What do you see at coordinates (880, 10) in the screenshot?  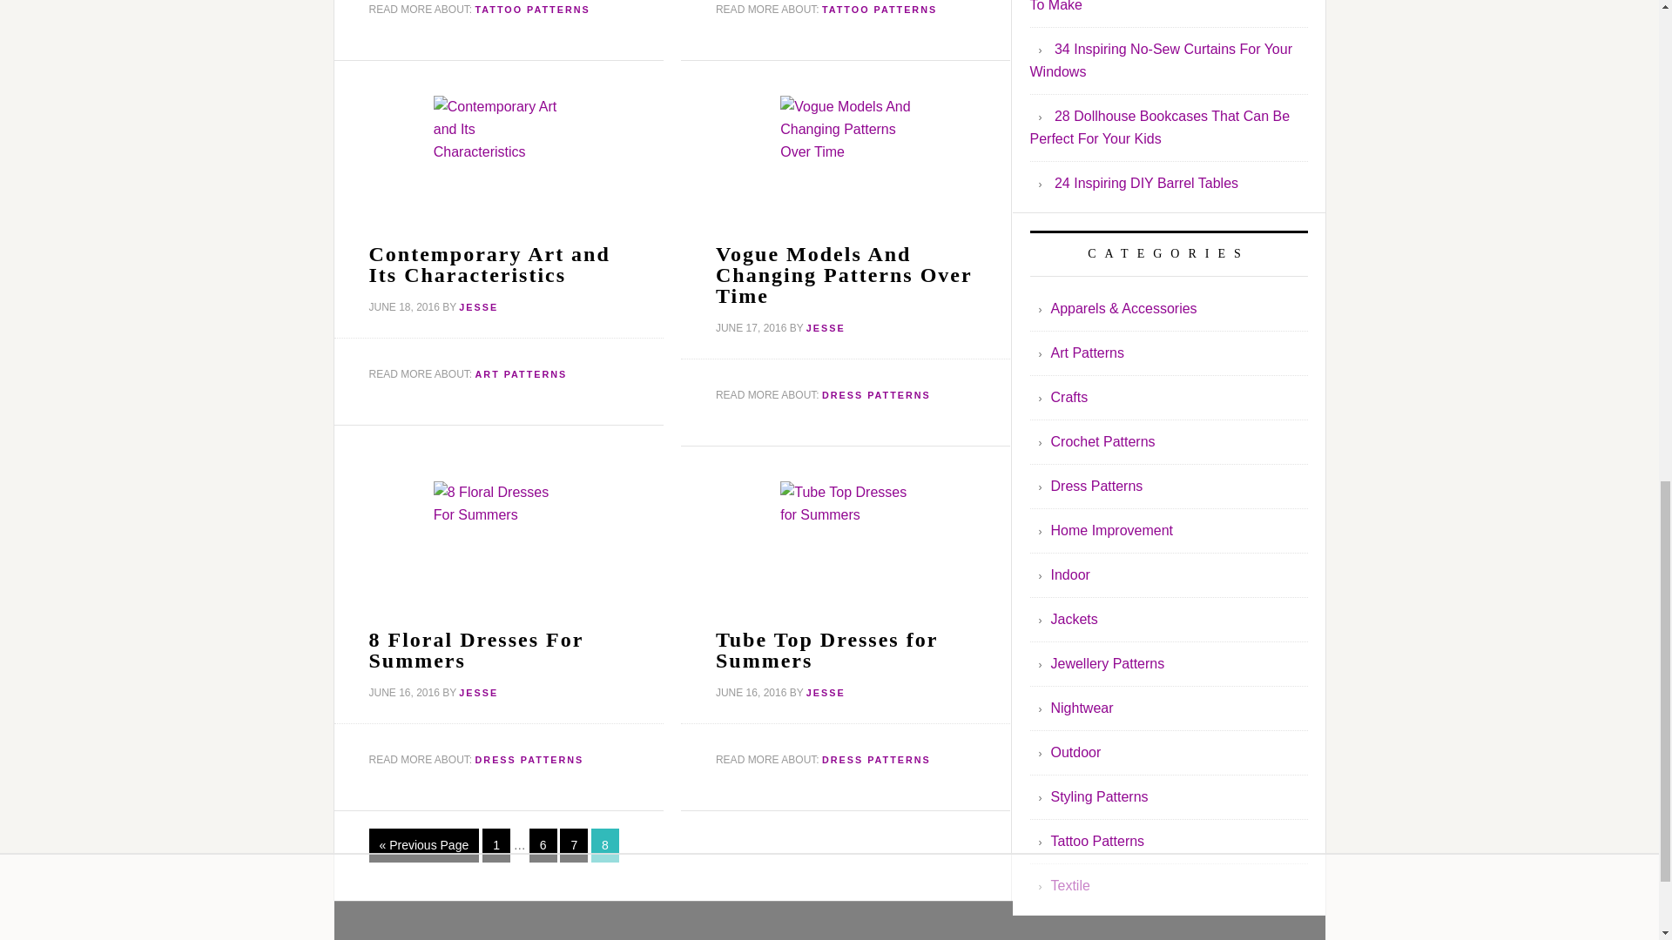 I see `TATTOO PATTERNS` at bounding box center [880, 10].